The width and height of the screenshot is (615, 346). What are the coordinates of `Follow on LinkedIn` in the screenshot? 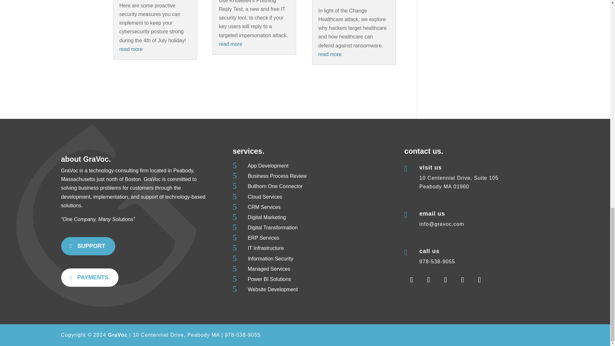 It's located at (479, 280).